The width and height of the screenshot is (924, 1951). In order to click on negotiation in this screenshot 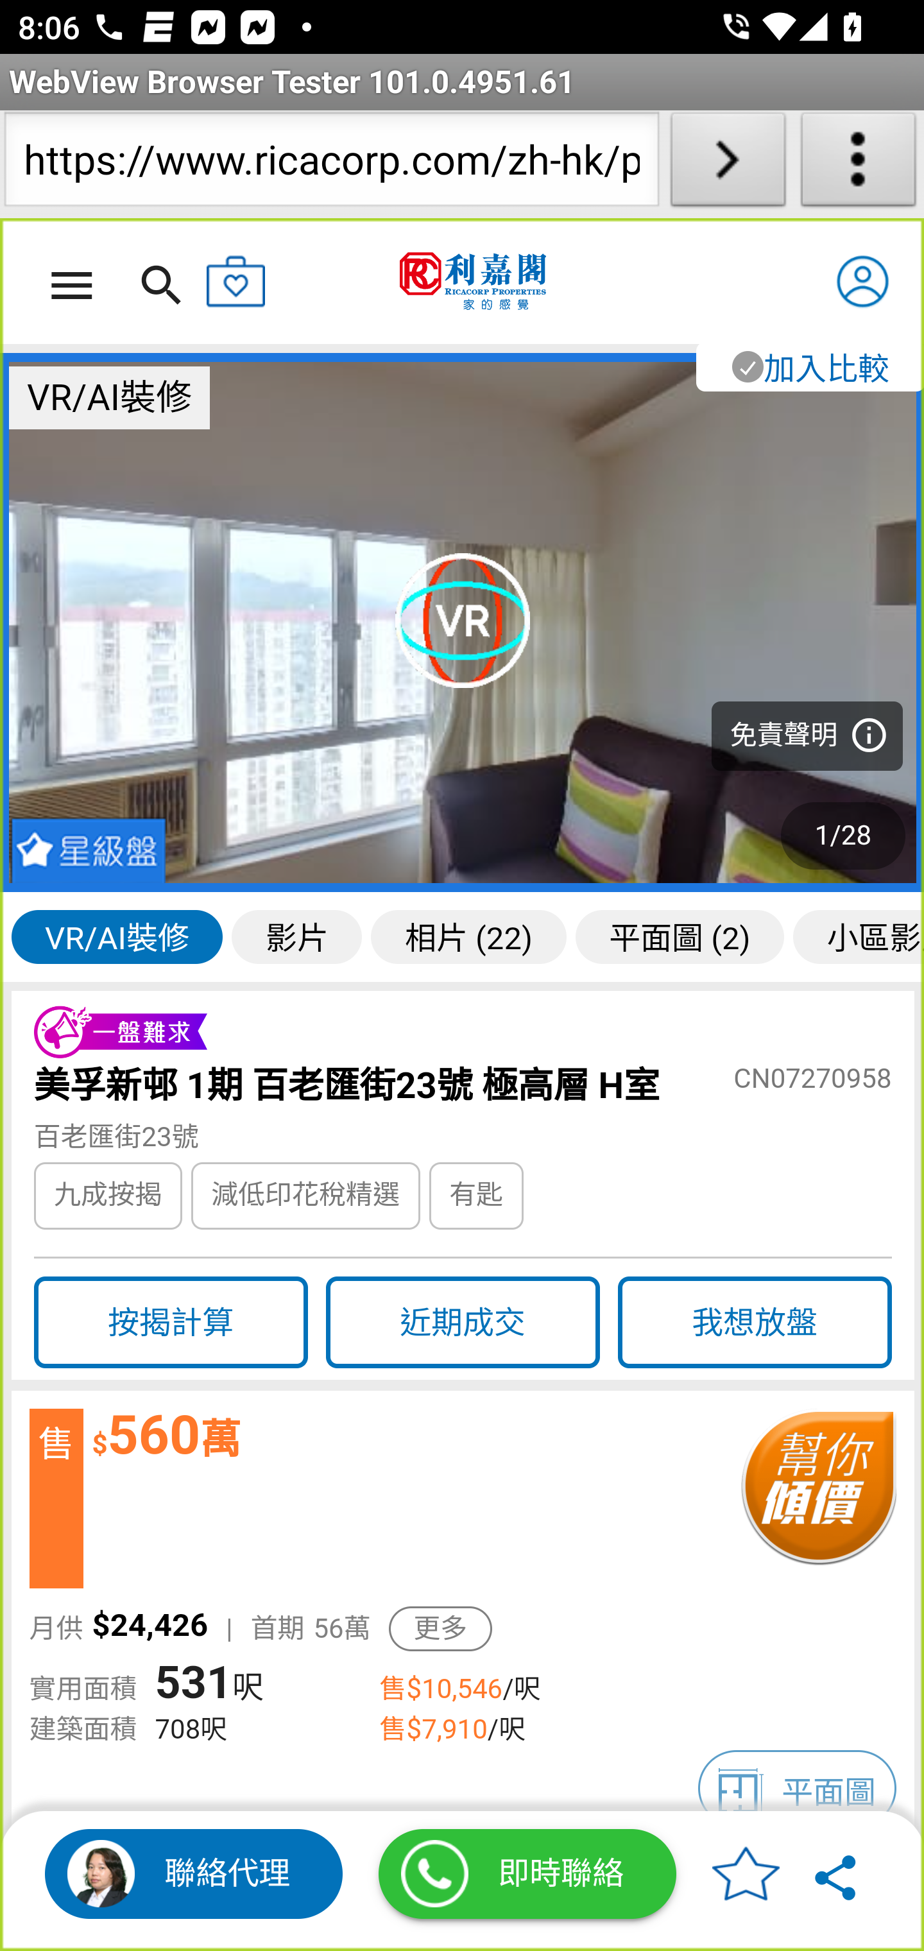, I will do `click(817, 1499)`.